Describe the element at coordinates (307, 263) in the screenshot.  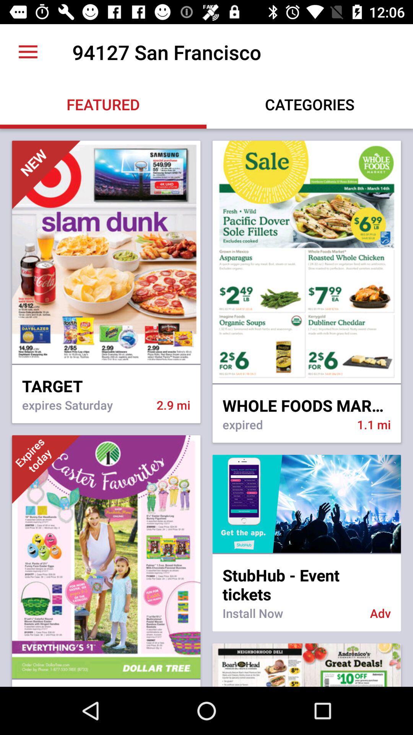
I see `click on the second thumbnail` at that location.